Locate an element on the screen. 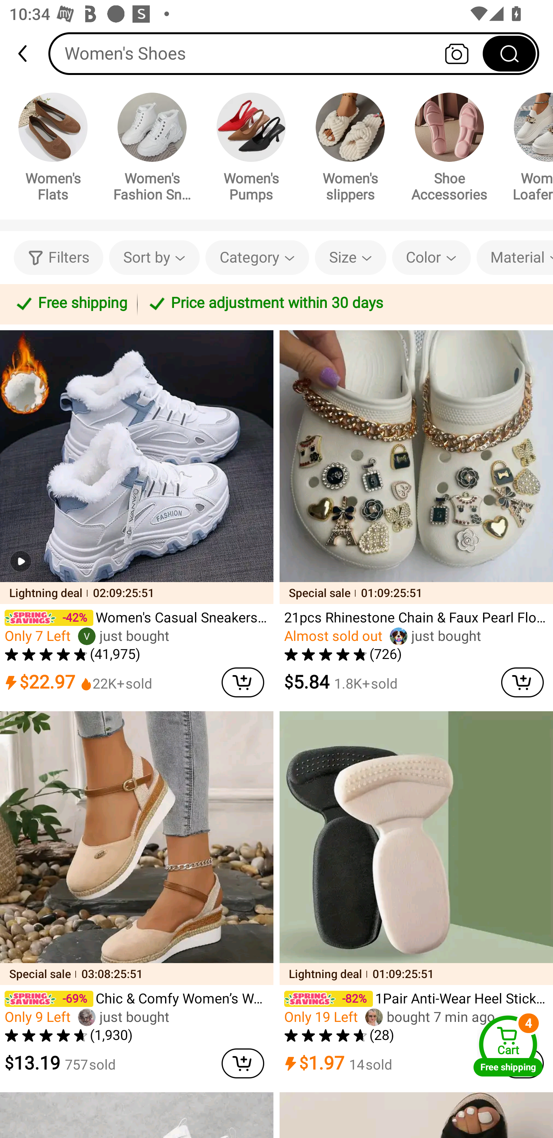 This screenshot has width=553, height=1138. Color is located at coordinates (431, 258).